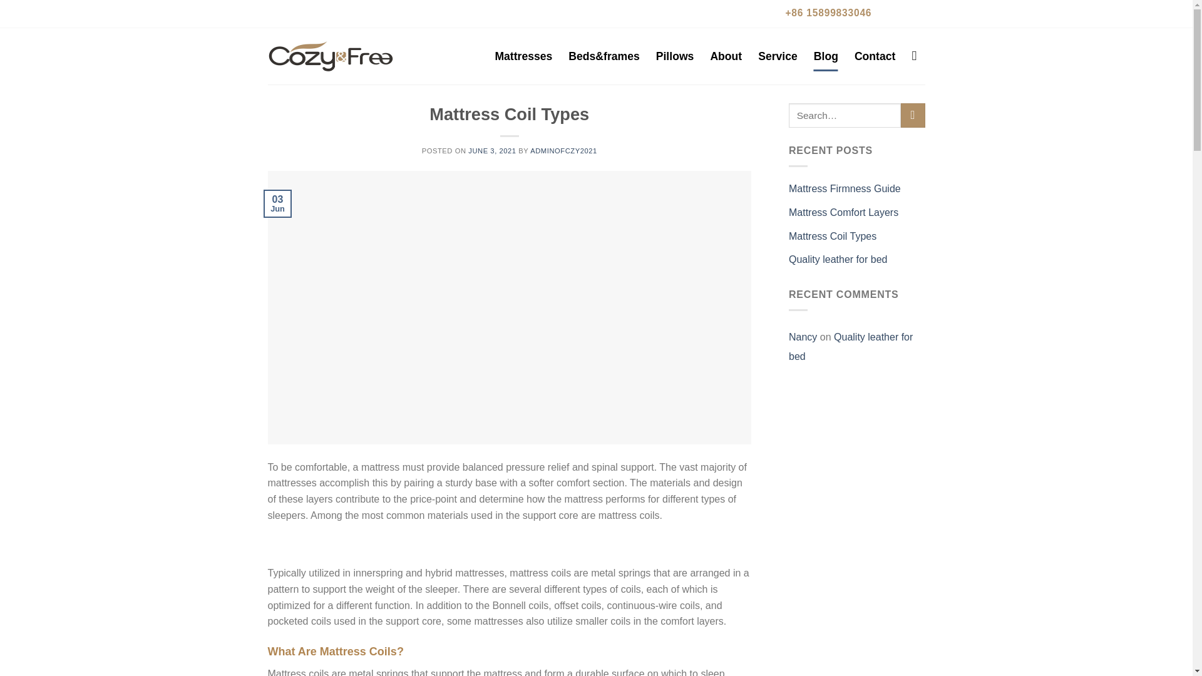 The height and width of the screenshot is (676, 1202). Describe the element at coordinates (913, 13) in the screenshot. I see `Follow on LinkedIn` at that location.